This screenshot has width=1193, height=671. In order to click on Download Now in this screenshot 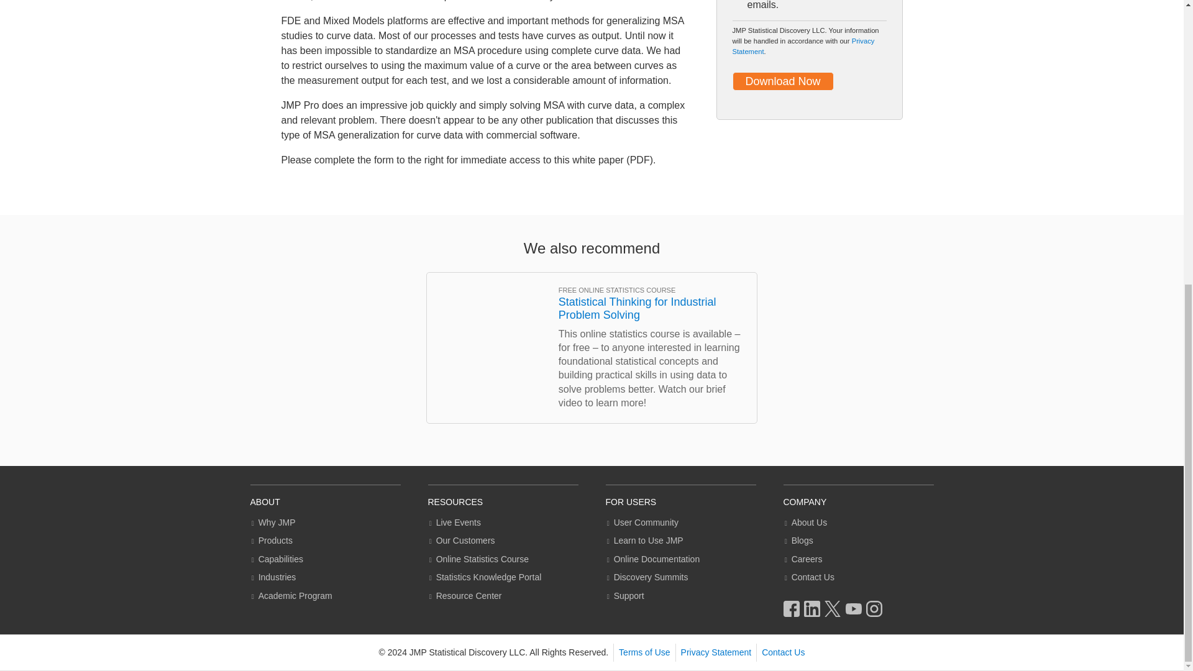, I will do `click(782, 81)`.